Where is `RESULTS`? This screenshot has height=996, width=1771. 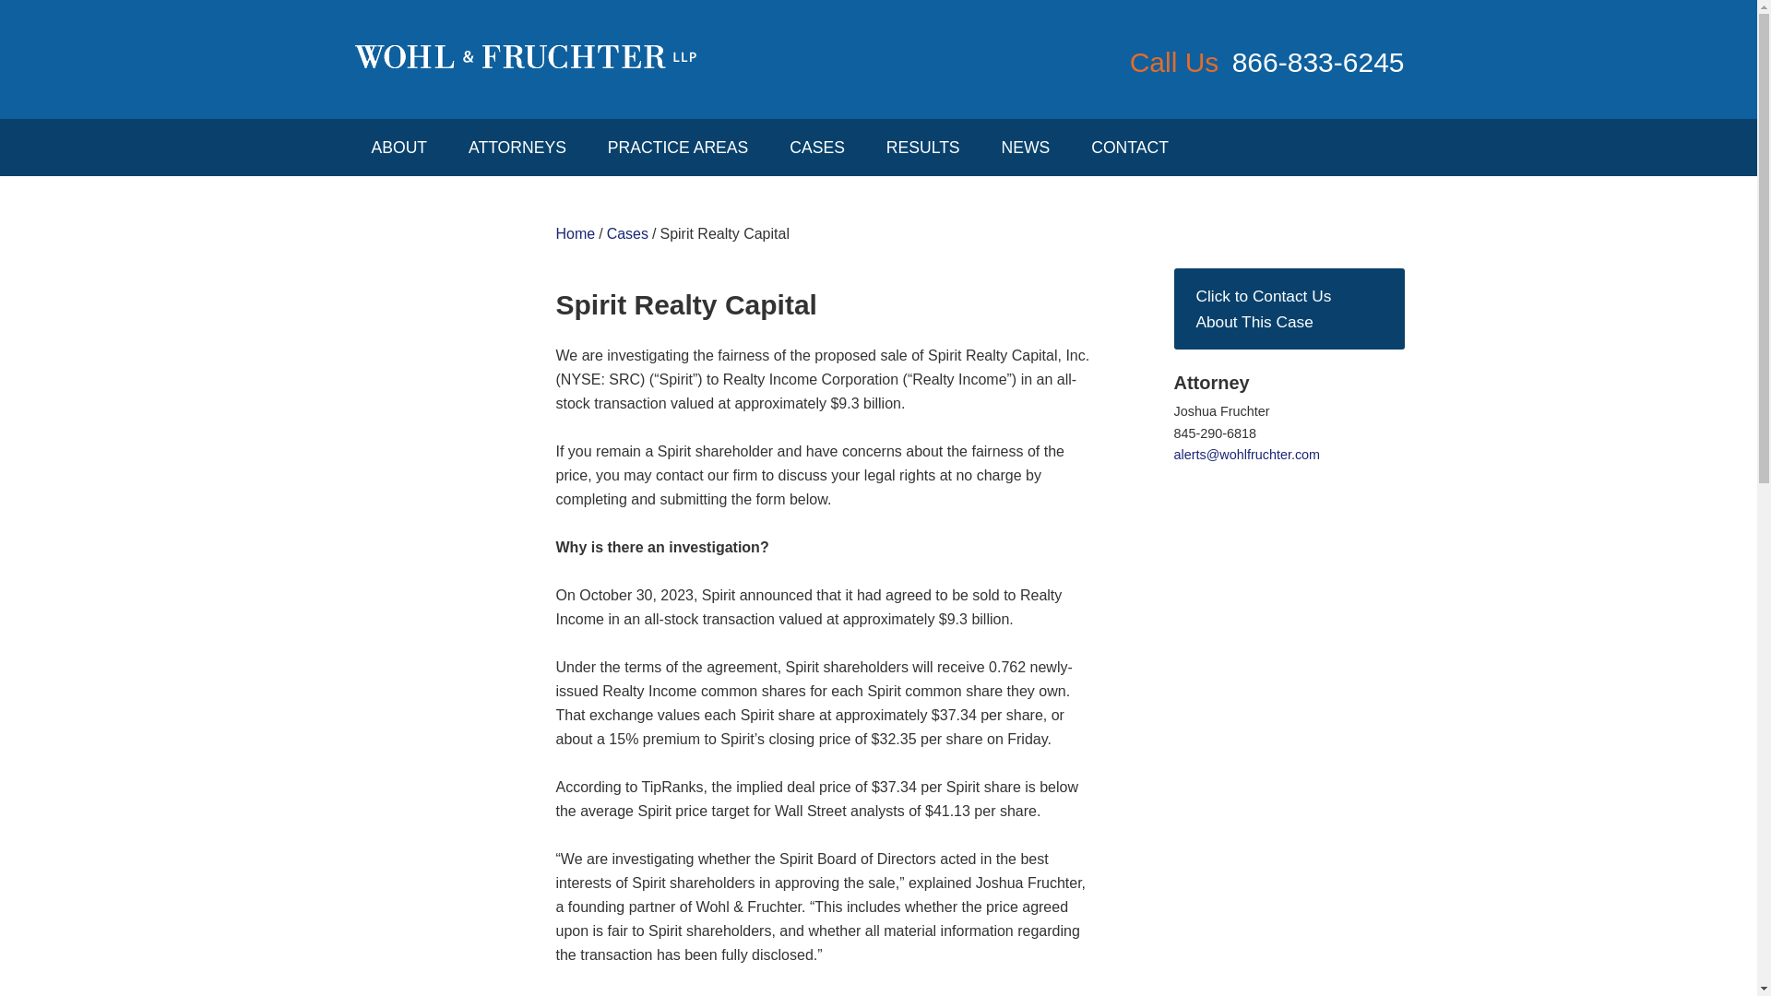 RESULTS is located at coordinates (922, 148).